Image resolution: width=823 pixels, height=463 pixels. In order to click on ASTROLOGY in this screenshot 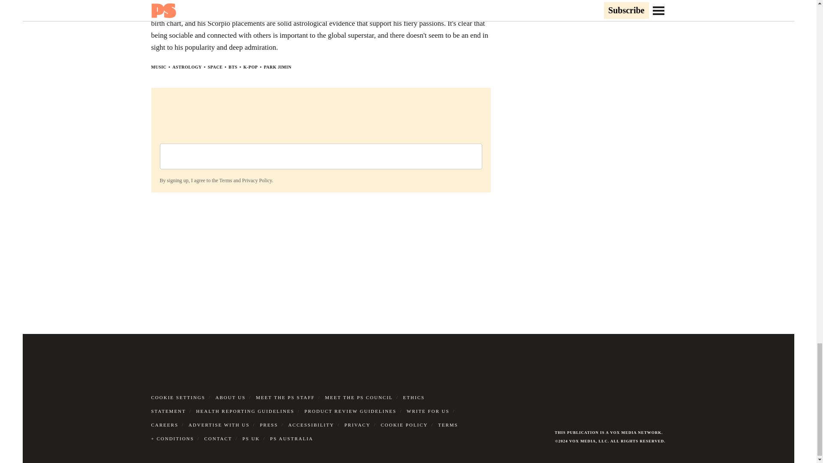, I will do `click(187, 67)`.